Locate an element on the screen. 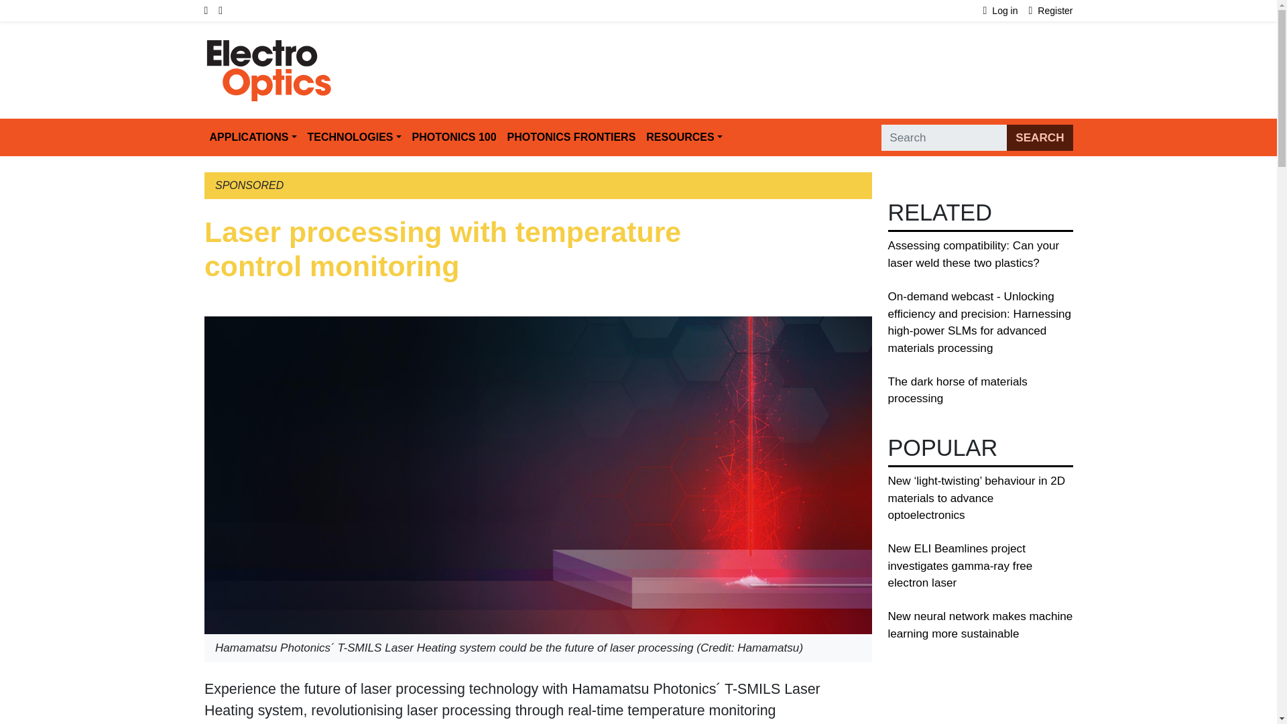 The height and width of the screenshot is (724, 1287). SEARCH is located at coordinates (1039, 137).